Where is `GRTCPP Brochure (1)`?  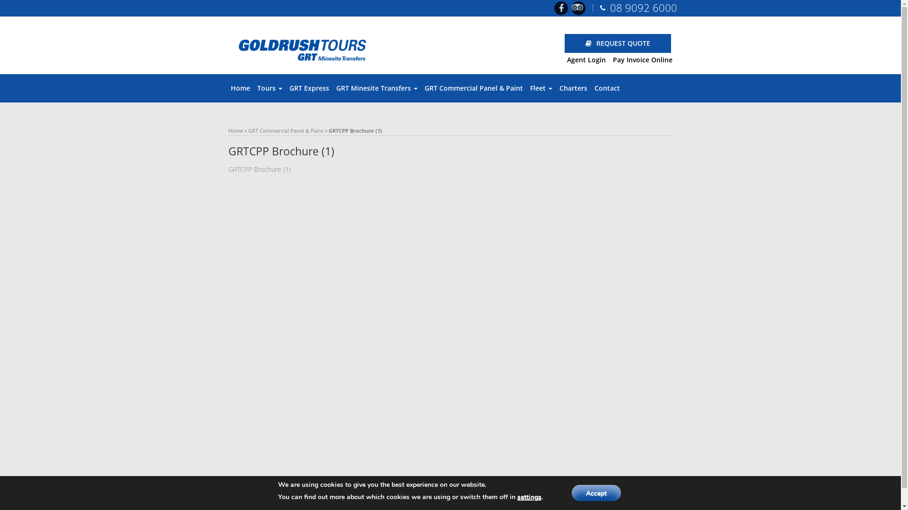 GRTCPP Brochure (1) is located at coordinates (364, 501).